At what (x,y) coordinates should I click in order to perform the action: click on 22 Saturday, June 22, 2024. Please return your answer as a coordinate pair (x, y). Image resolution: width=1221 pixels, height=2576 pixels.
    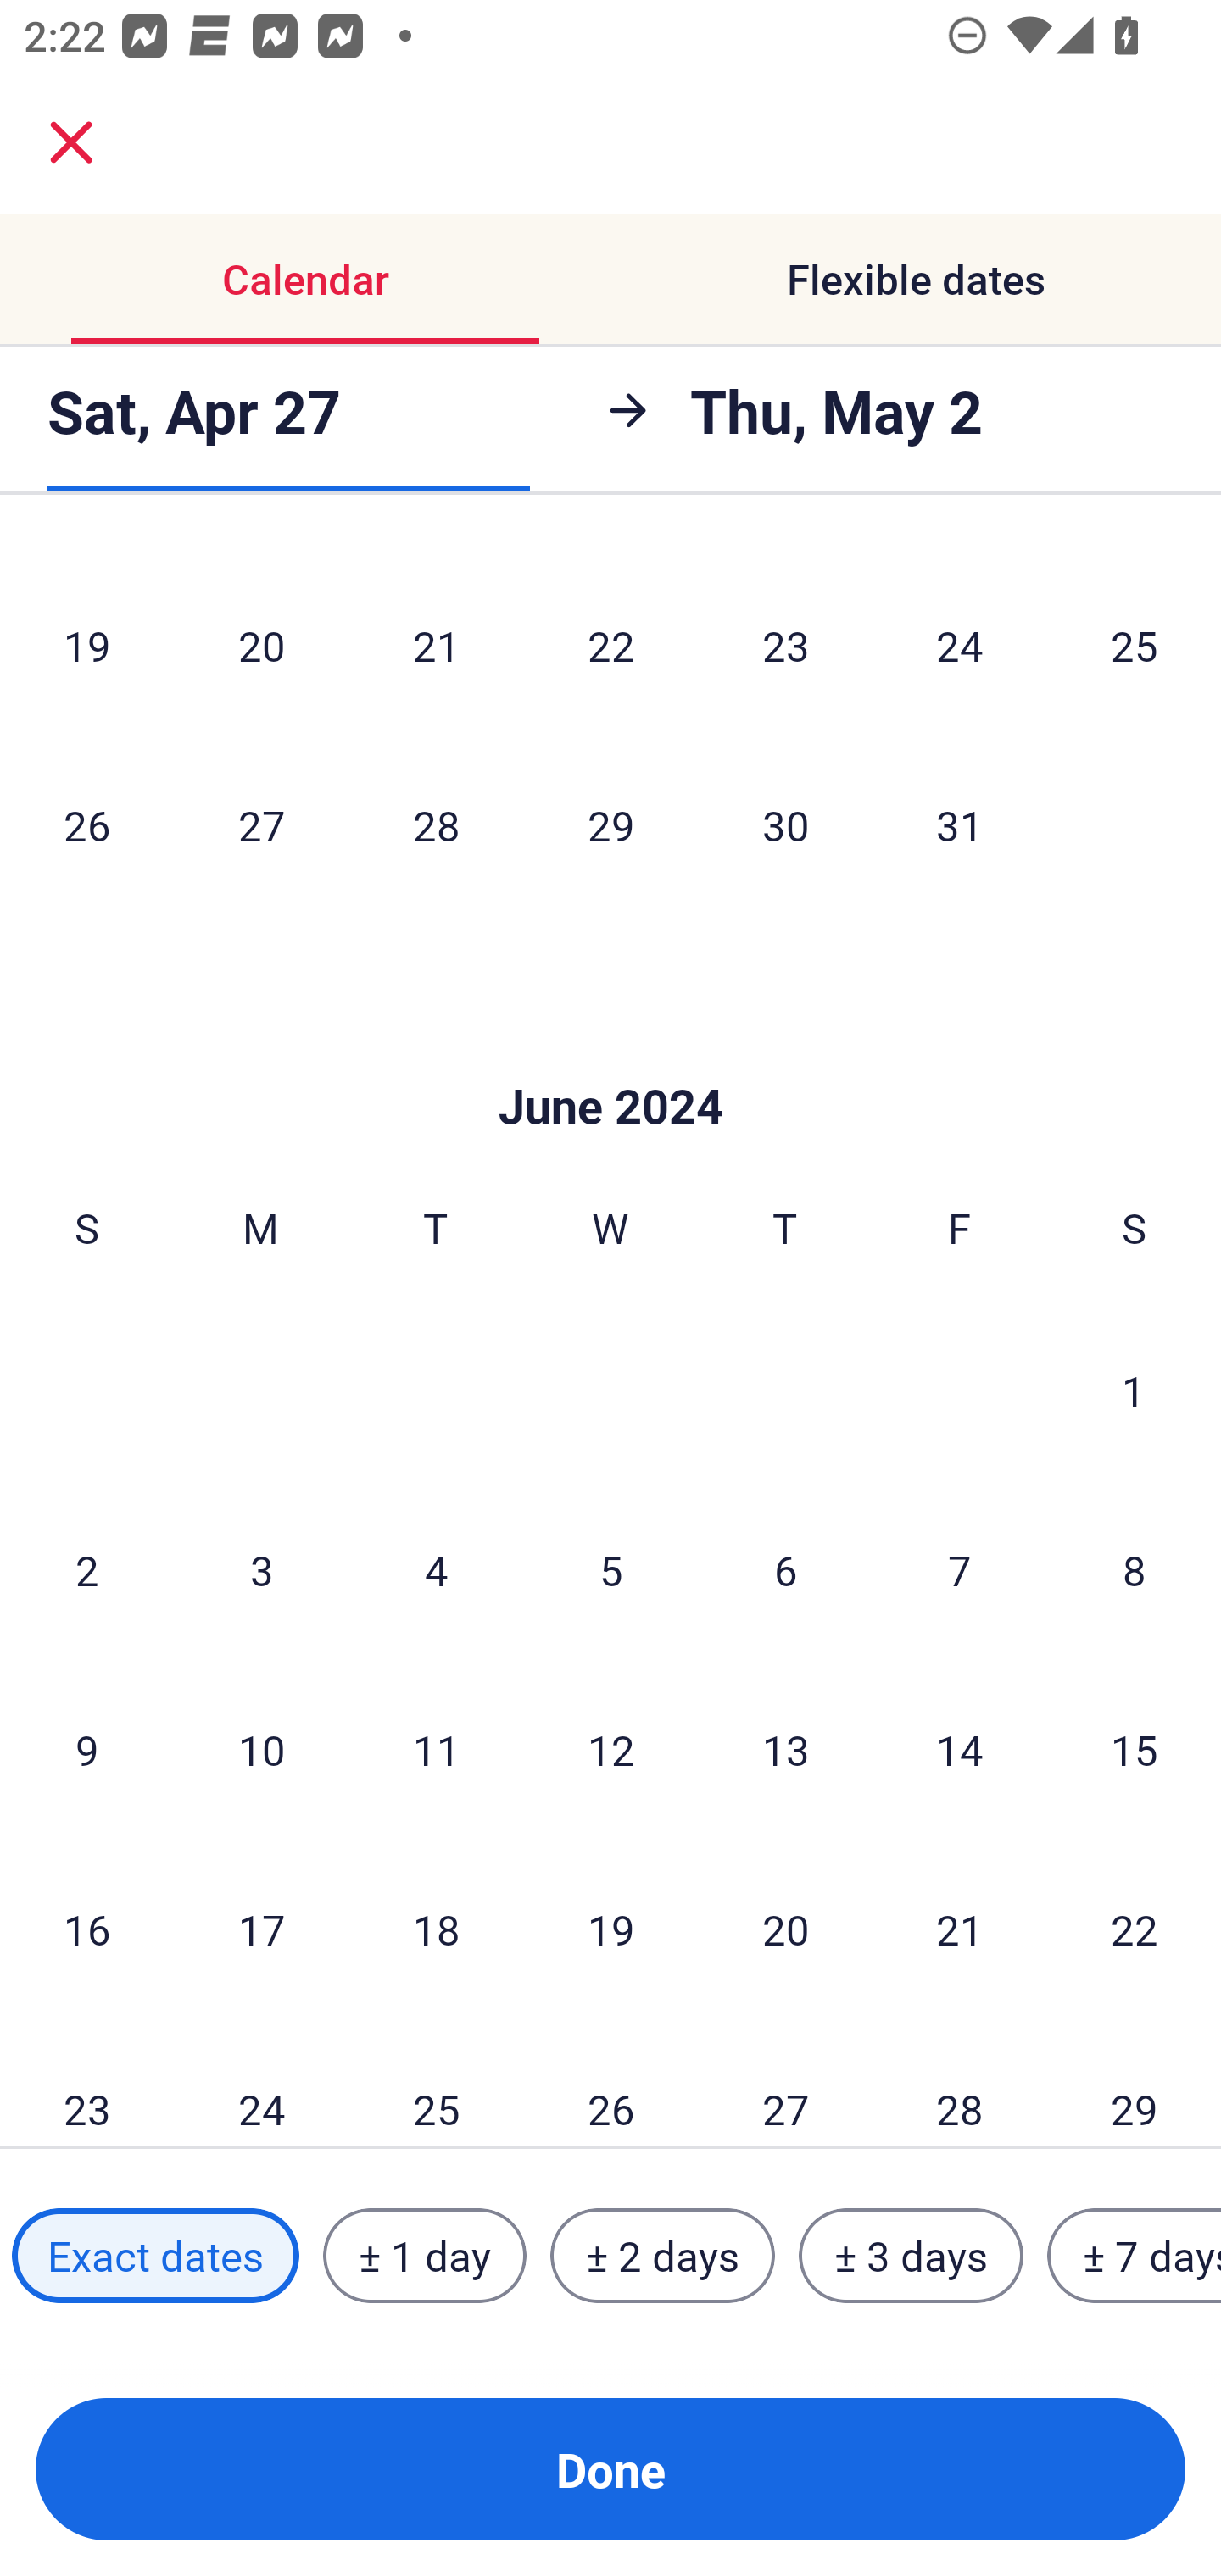
    Looking at the image, I should click on (1135, 1929).